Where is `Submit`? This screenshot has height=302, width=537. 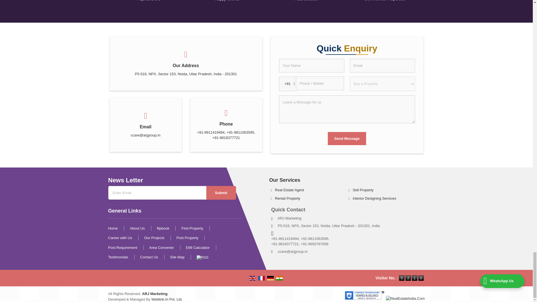 Submit is located at coordinates (221, 193).